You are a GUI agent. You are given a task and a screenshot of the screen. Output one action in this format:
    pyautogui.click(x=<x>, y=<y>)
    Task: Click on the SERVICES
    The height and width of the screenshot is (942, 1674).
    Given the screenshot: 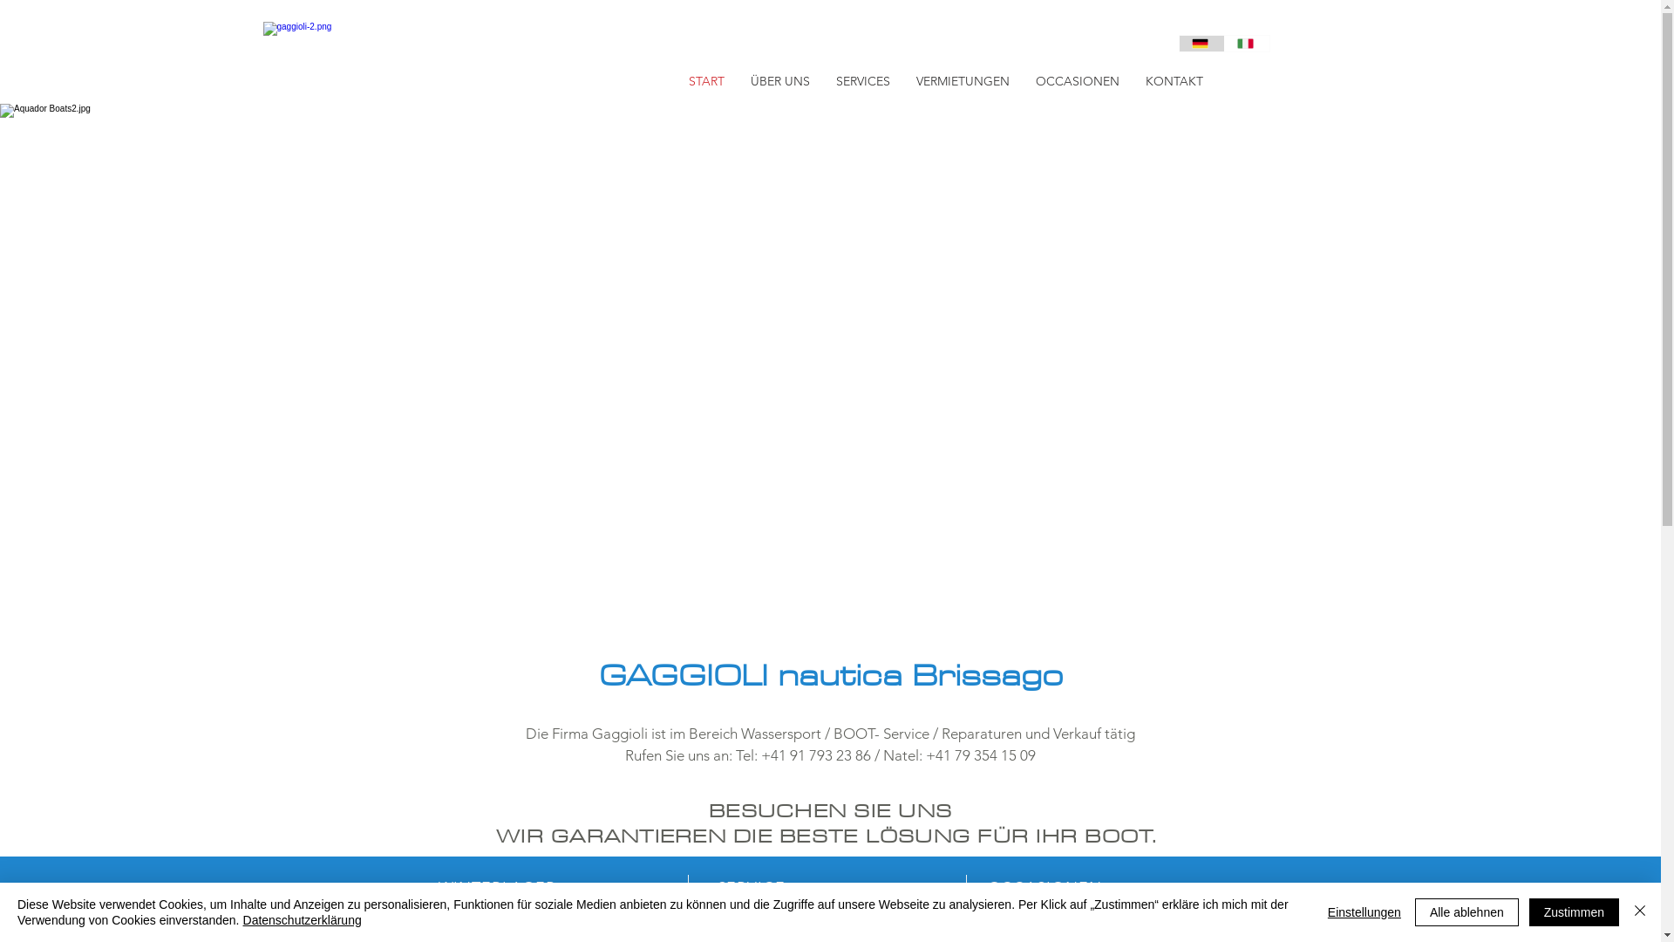 What is the action you would take?
    pyautogui.click(x=863, y=81)
    